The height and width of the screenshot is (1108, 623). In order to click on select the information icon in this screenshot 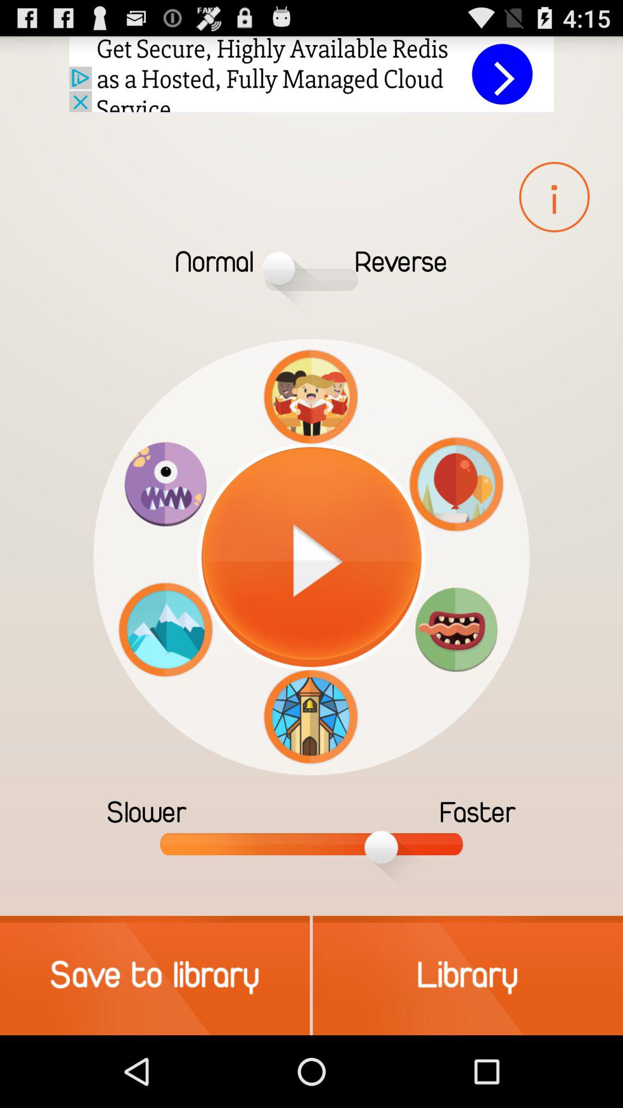, I will do `click(554, 197)`.